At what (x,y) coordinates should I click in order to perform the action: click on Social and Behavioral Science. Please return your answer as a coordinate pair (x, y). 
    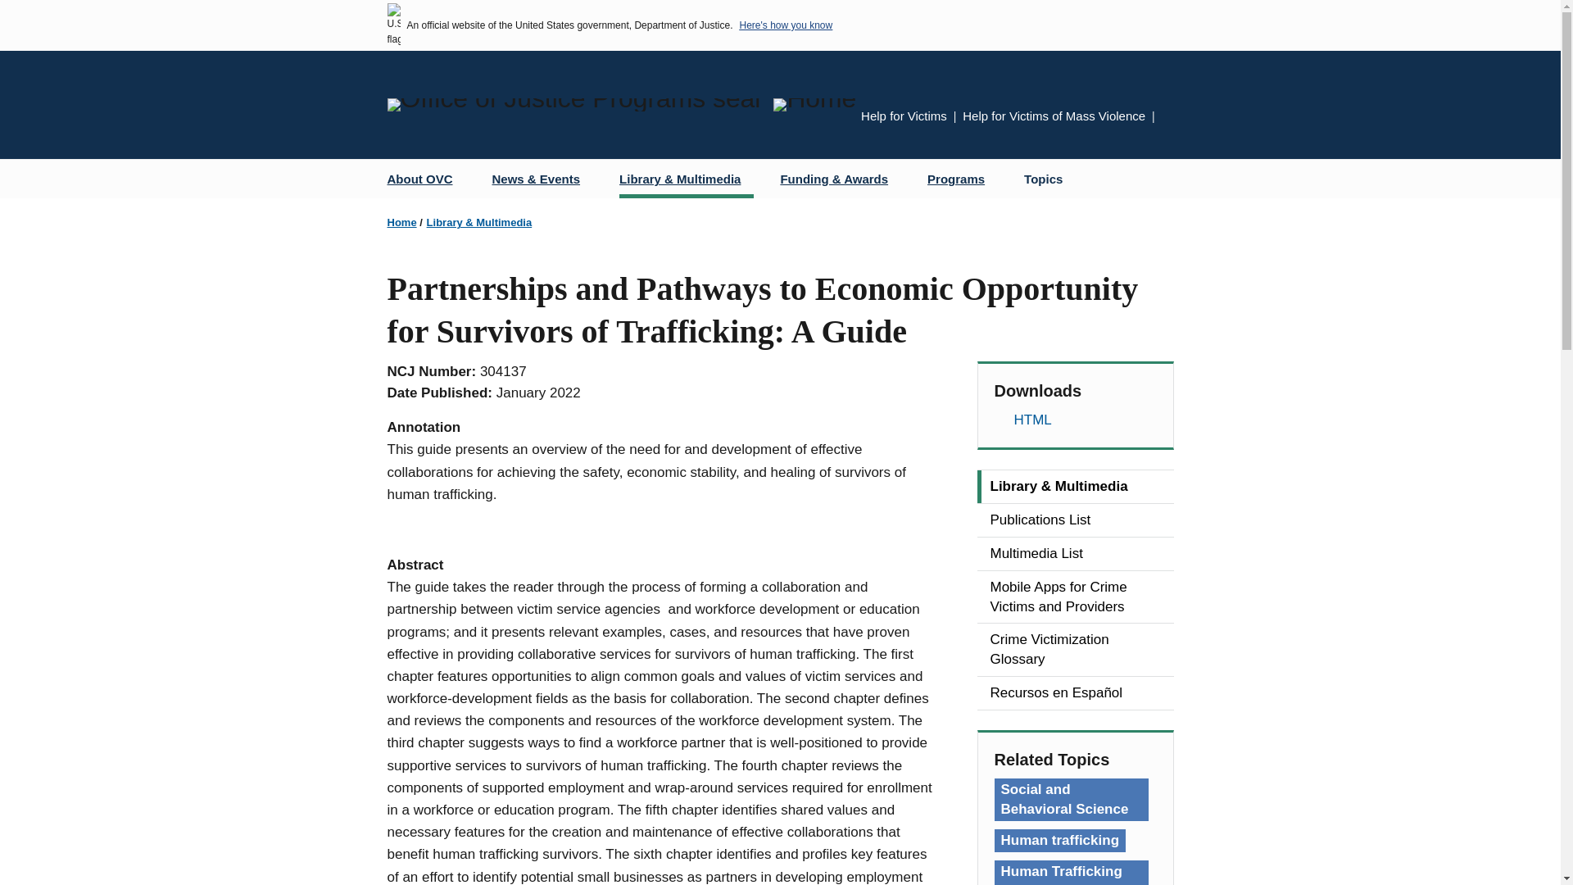
    Looking at the image, I should click on (1071, 800).